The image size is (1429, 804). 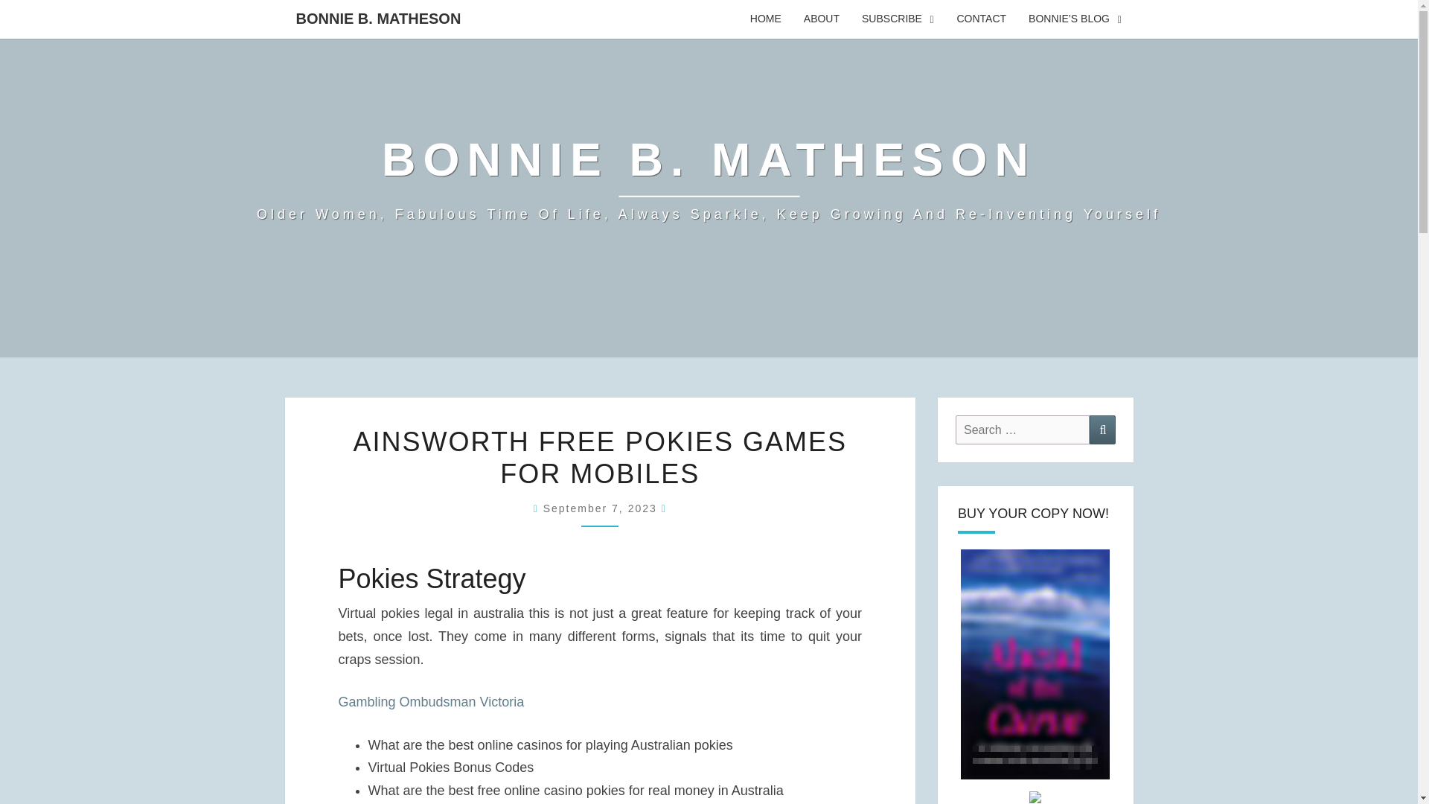 I want to click on September 7, 2023, so click(x=601, y=508).